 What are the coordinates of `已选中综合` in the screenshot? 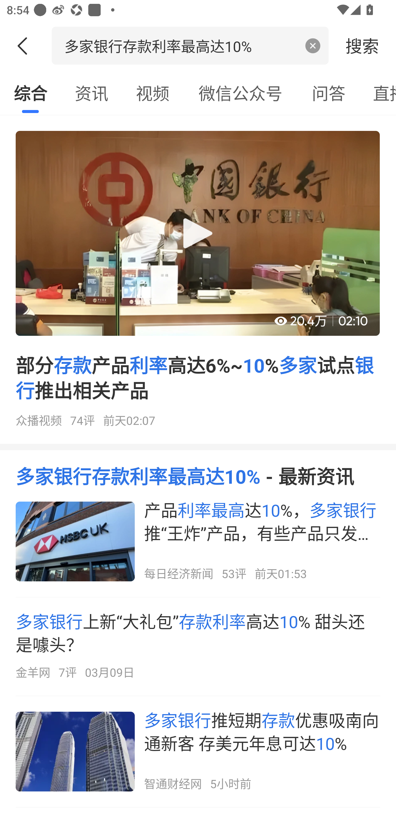 It's located at (30, 93).